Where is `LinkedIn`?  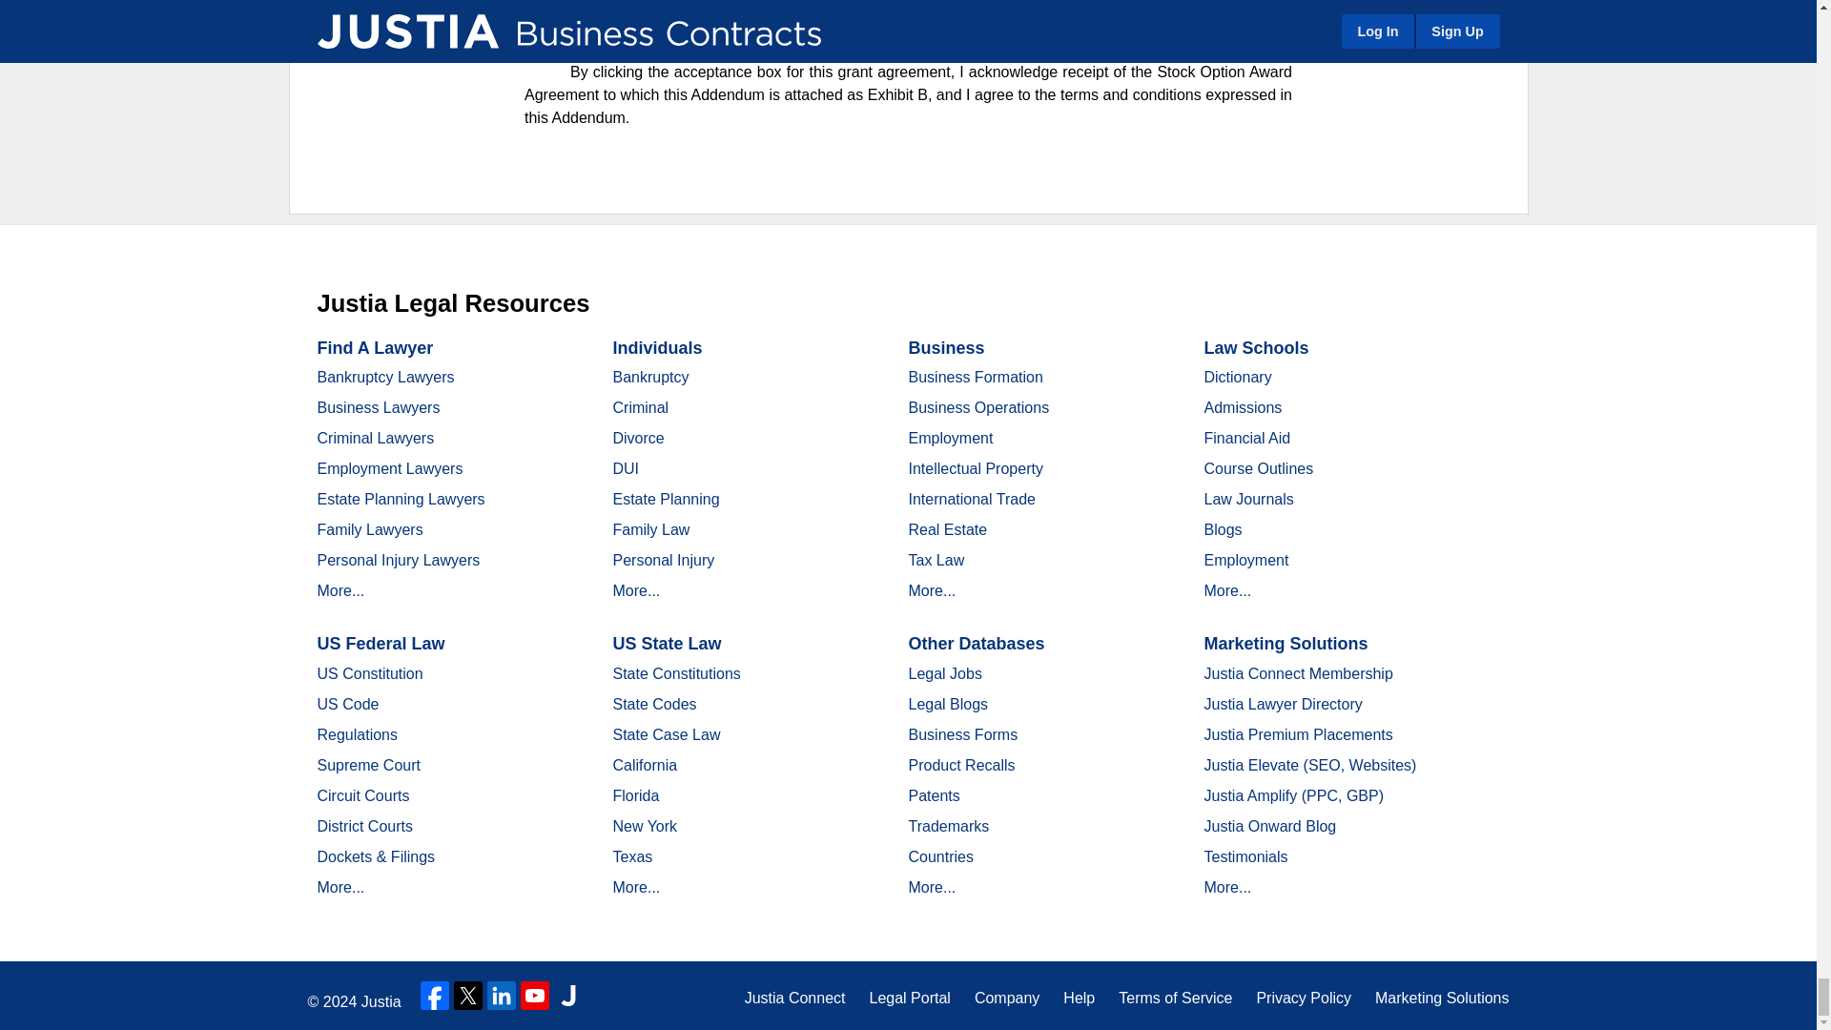
LinkedIn is located at coordinates (502, 996).